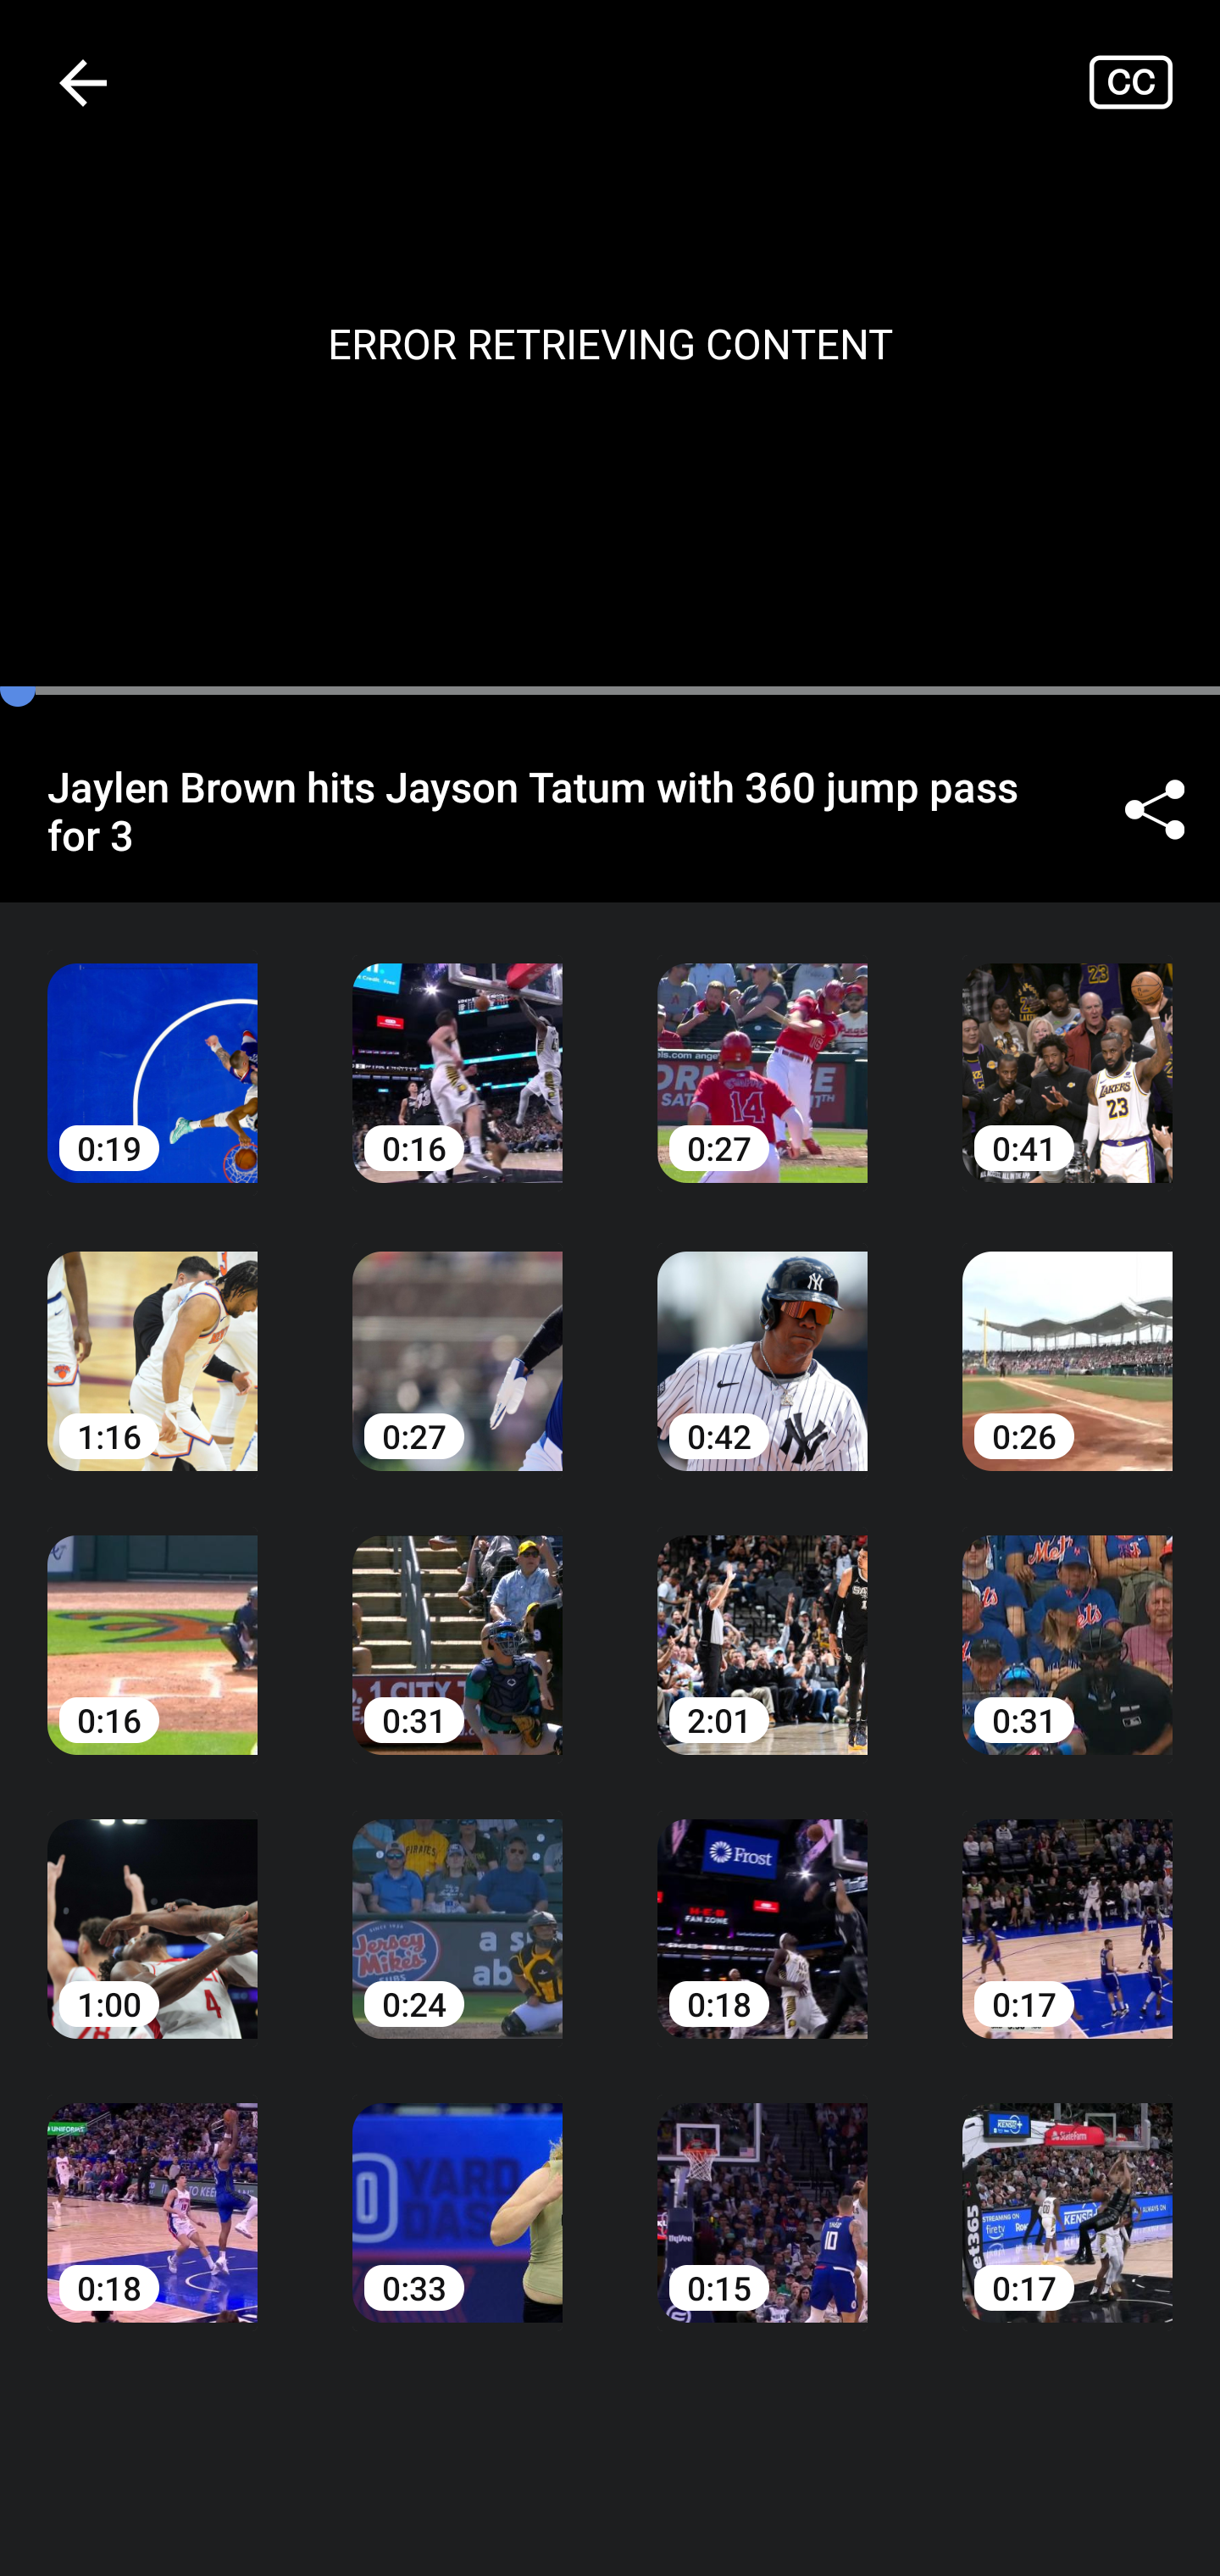  Describe the element at coordinates (1067, 2190) in the screenshot. I see `0:17` at that location.